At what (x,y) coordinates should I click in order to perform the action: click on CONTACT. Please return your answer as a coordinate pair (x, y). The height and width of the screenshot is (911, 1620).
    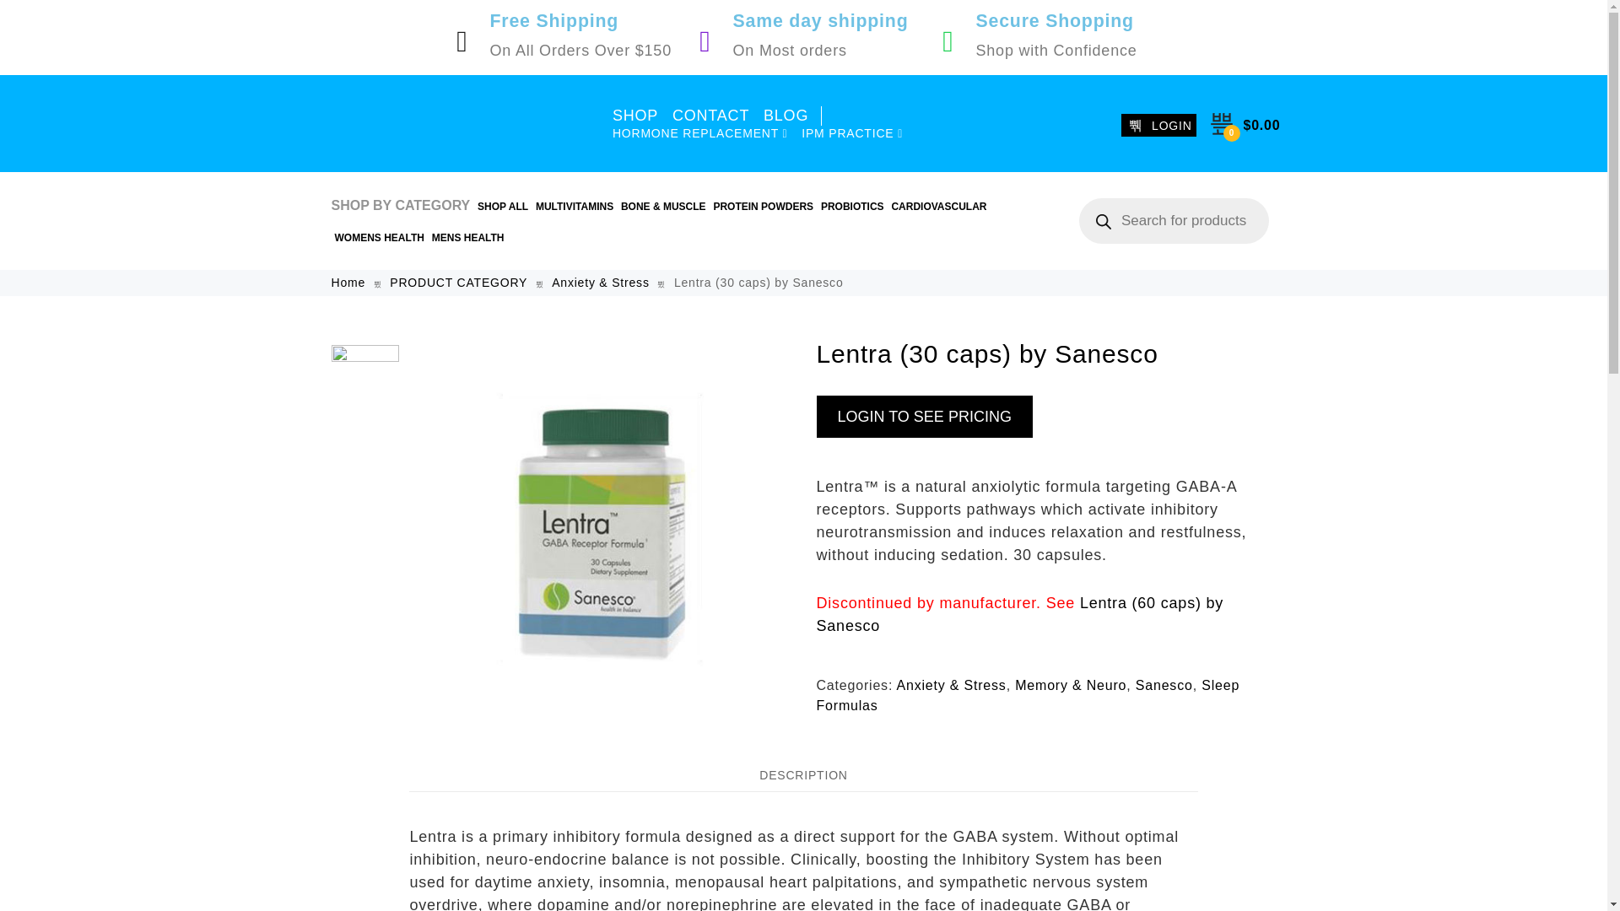
    Looking at the image, I should click on (710, 116).